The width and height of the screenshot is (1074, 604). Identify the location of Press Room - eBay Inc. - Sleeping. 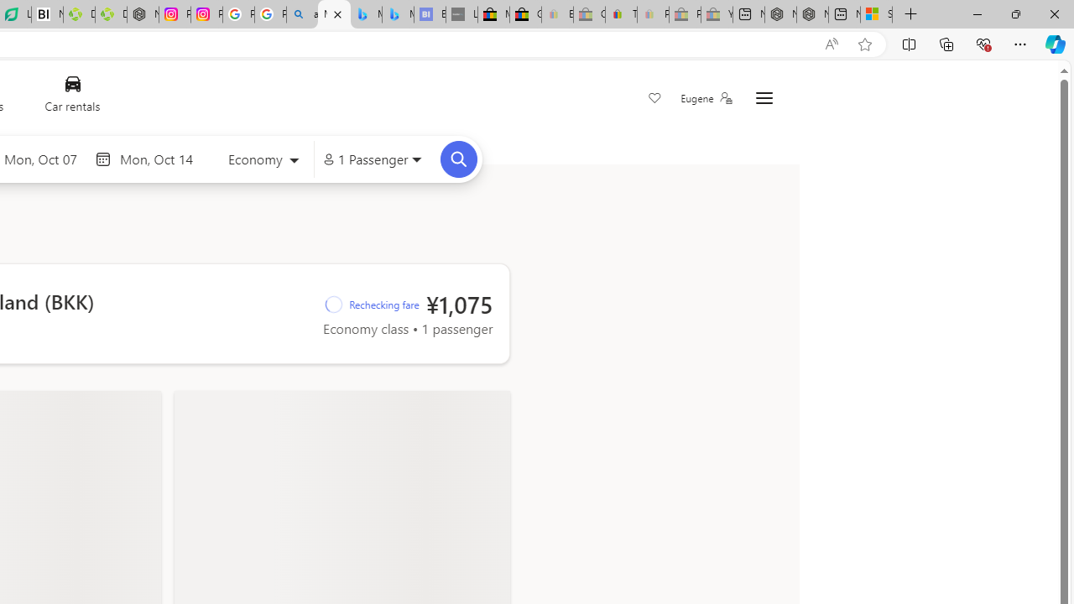
(685, 15).